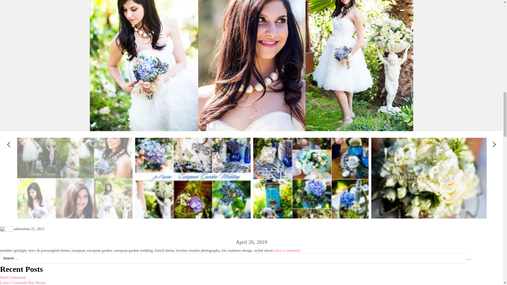 This screenshot has height=285, width=507. What do you see at coordinates (18, 229) in the screenshot?
I see `admin` at bounding box center [18, 229].